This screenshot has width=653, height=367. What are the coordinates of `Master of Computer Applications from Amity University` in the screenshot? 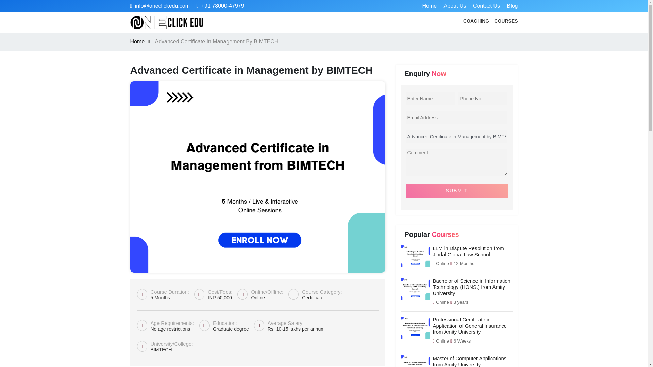 It's located at (469, 361).